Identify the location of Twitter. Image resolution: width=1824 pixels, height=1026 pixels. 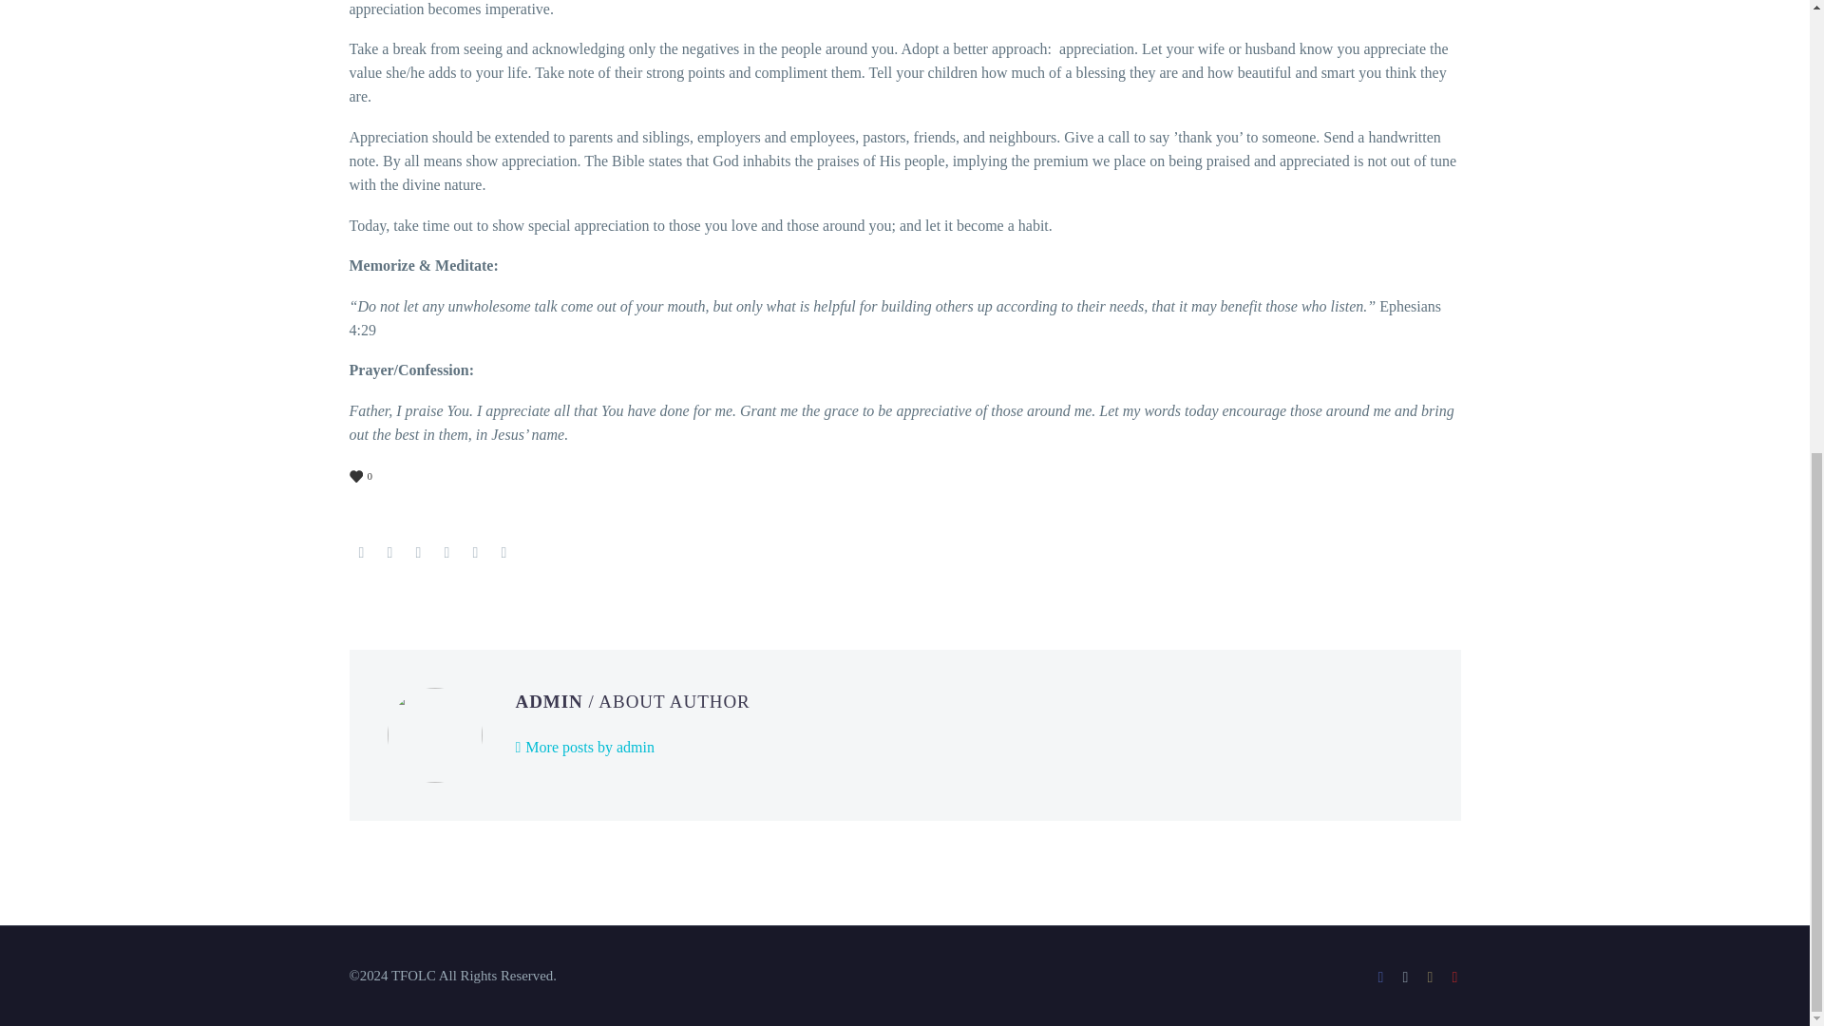
(1406, 977).